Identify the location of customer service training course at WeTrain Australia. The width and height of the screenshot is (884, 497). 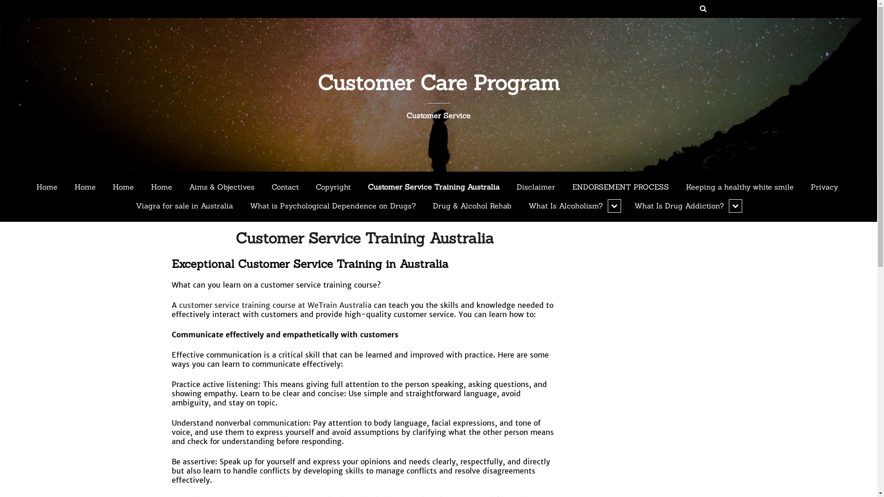
(275, 305).